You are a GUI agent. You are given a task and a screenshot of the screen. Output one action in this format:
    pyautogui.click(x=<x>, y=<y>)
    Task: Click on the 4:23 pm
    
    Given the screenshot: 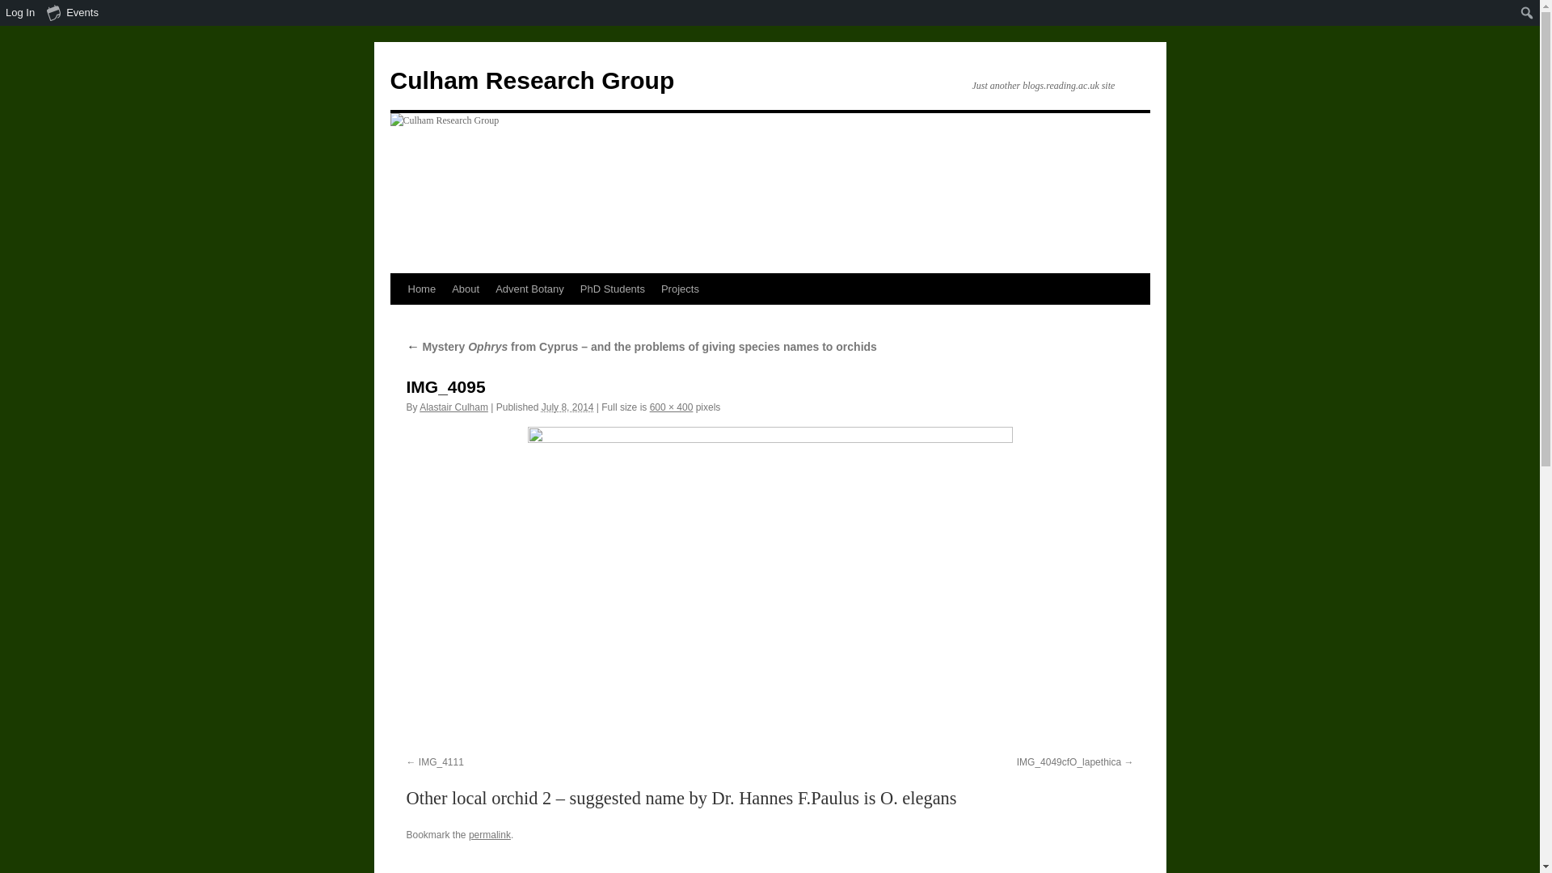 What is the action you would take?
    pyautogui.click(x=567, y=407)
    